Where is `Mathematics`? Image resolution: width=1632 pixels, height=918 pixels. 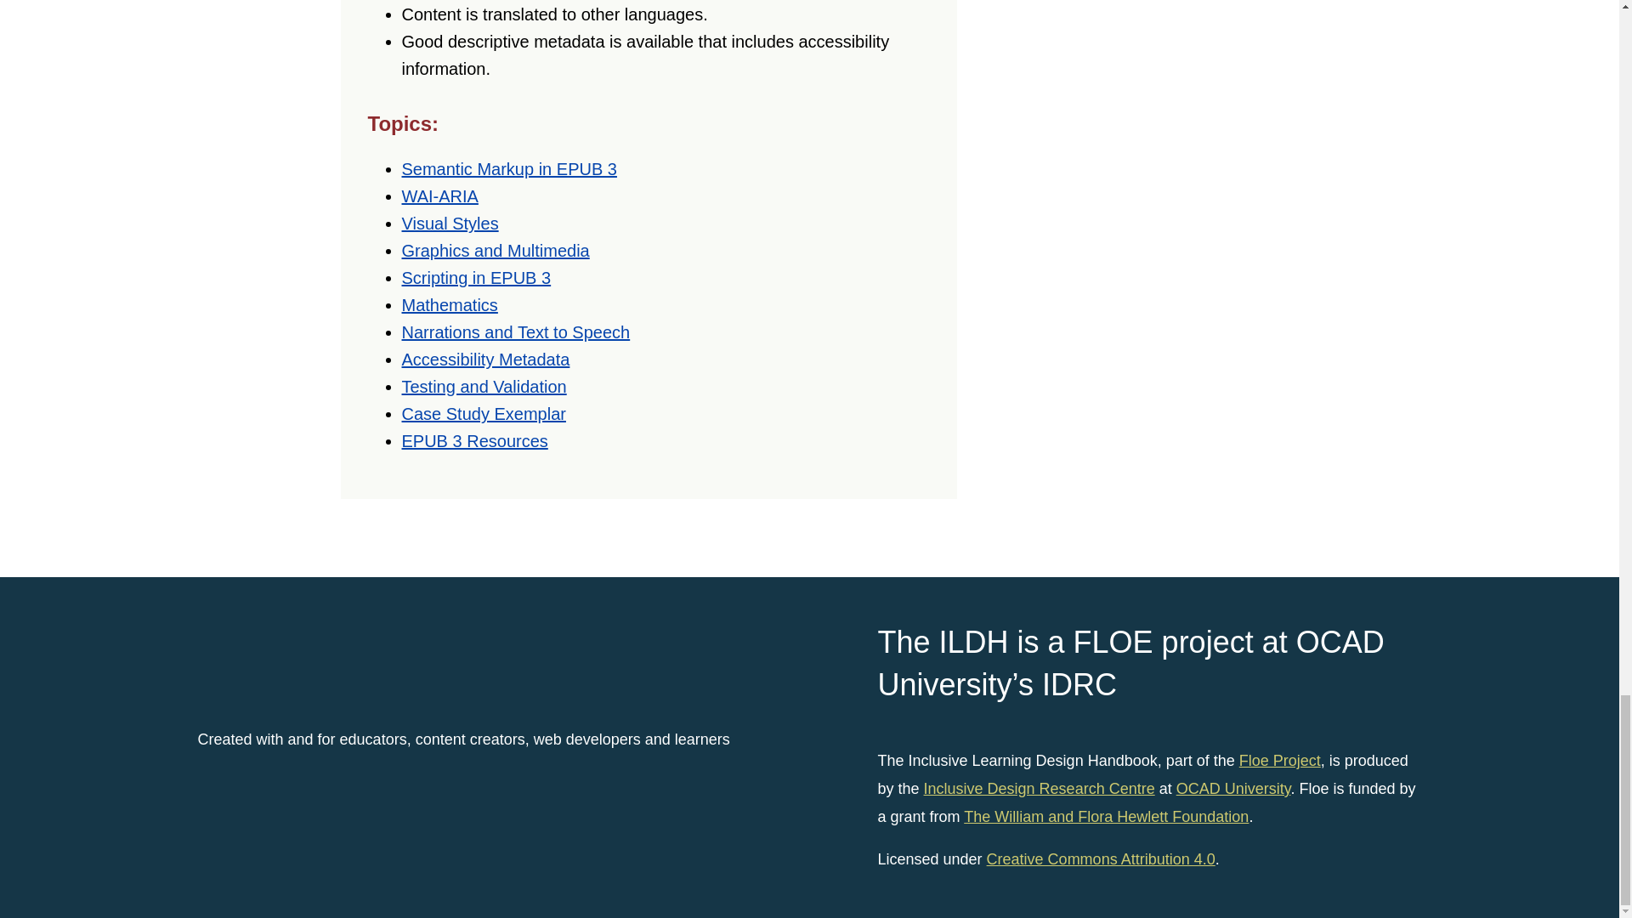
Mathematics is located at coordinates (449, 304).